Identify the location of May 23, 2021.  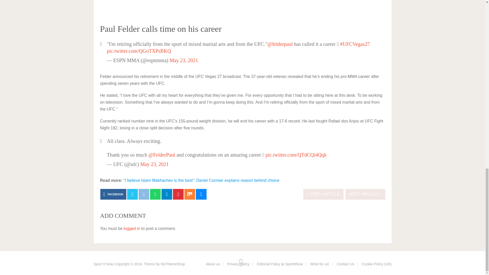
(184, 60).